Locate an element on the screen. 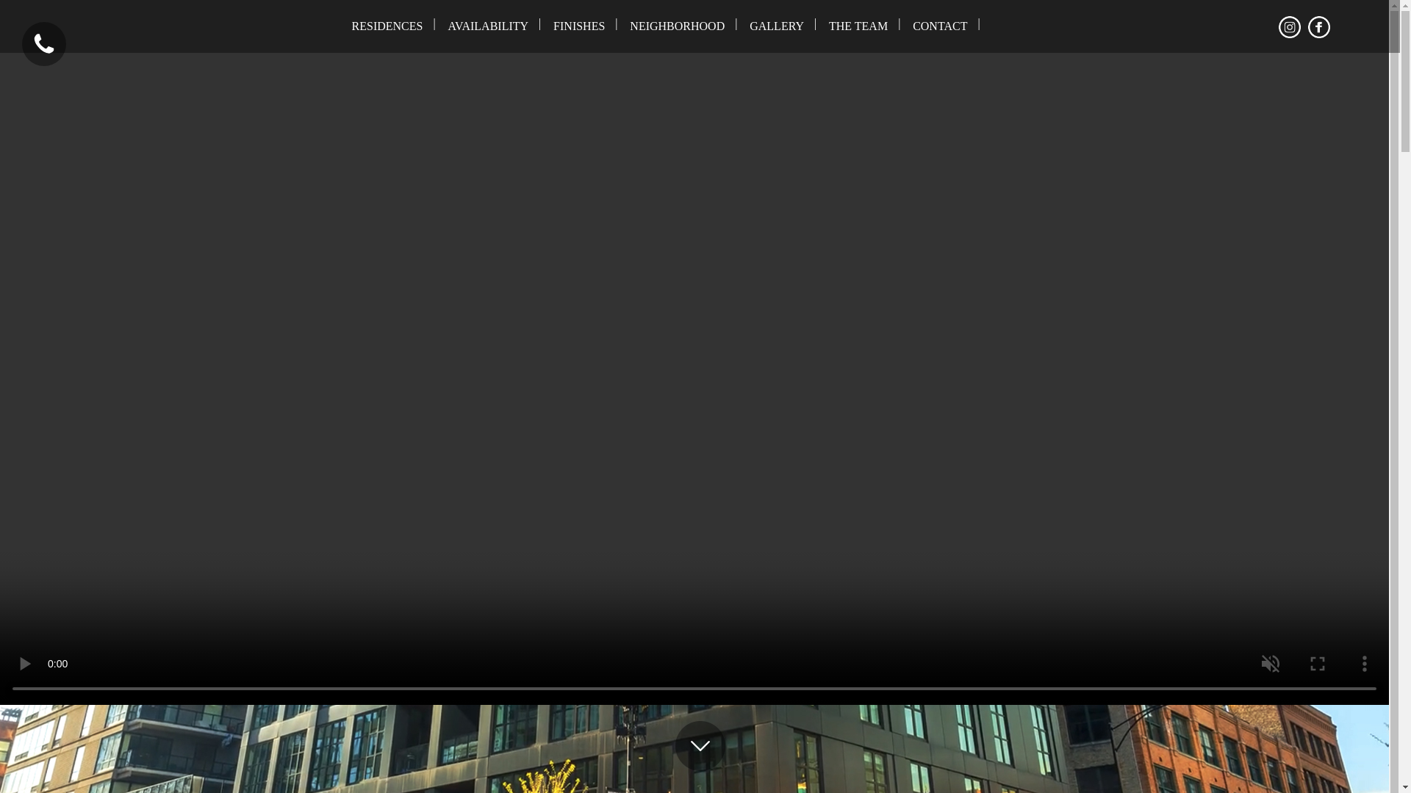  Neighborhood is located at coordinates (677, 26).